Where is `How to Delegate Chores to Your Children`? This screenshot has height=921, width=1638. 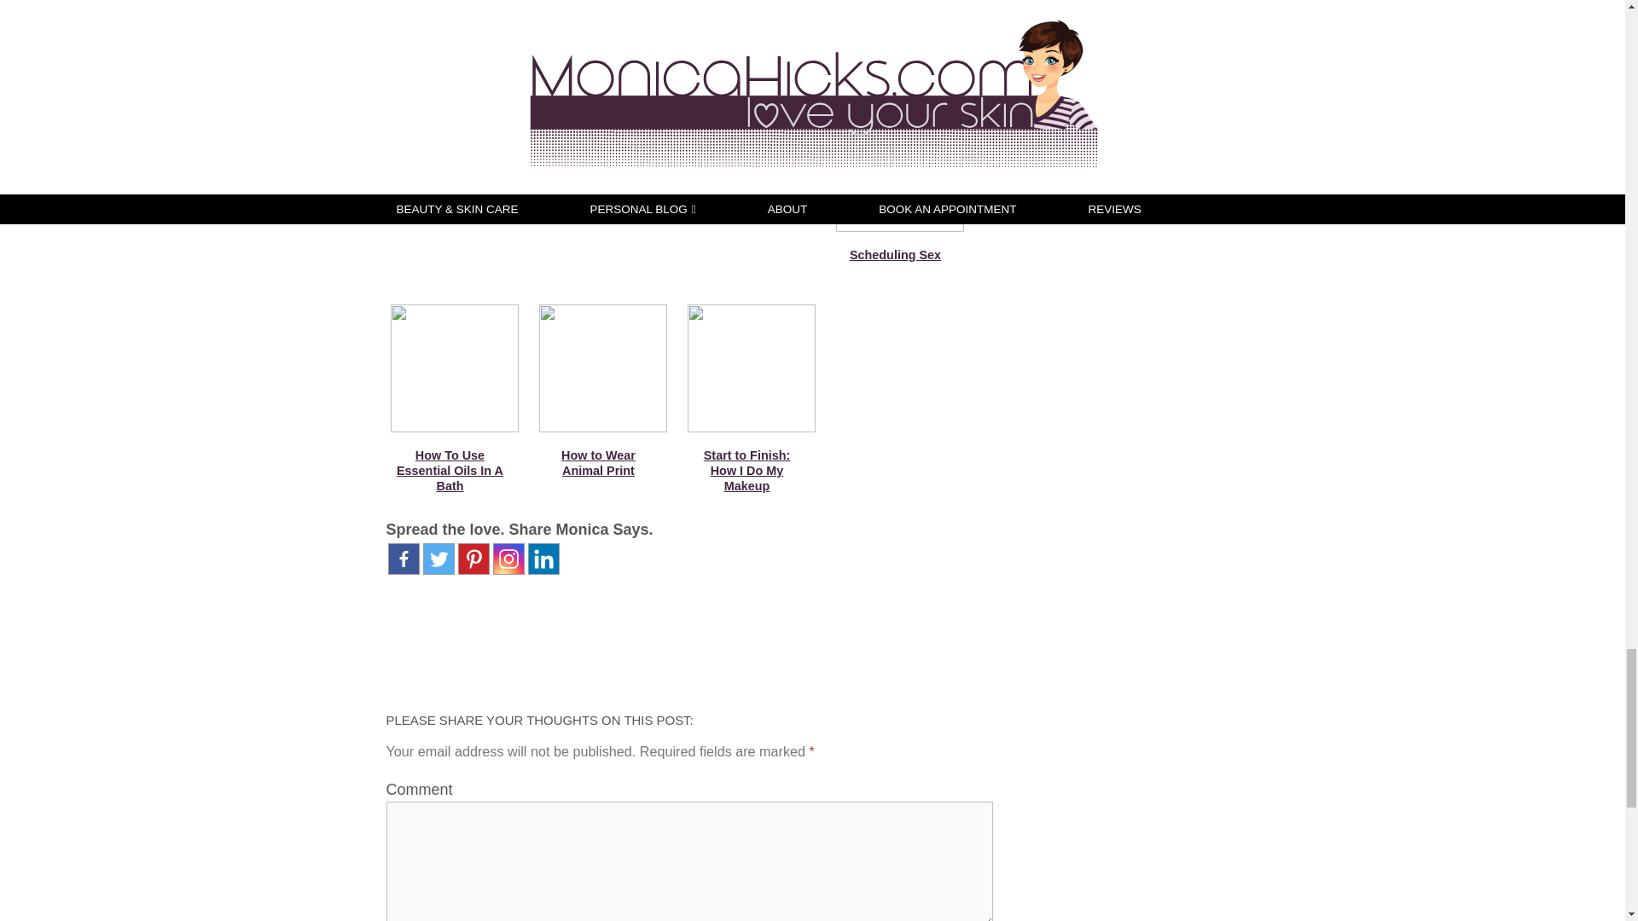 How to Delegate Chores to Your Children is located at coordinates (746, 54).